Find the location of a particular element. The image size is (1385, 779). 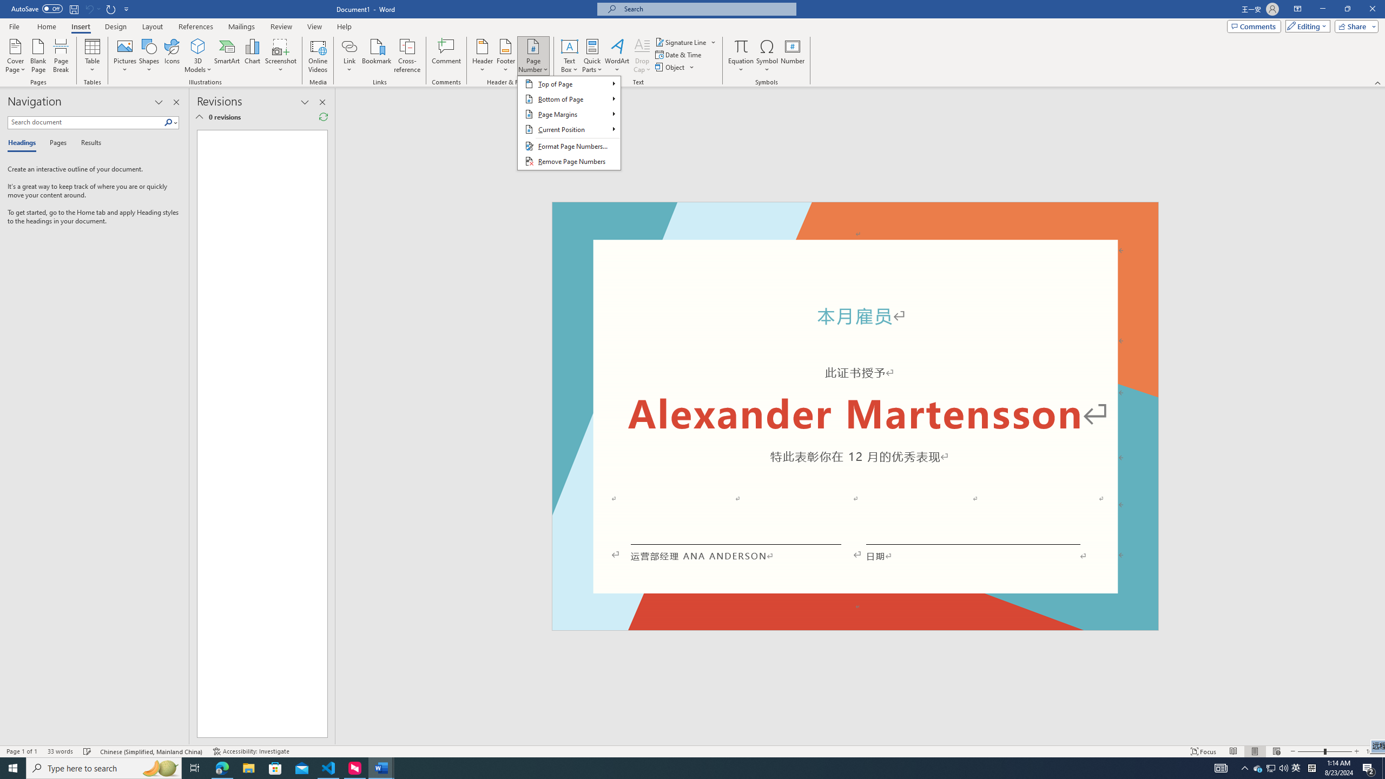

Page Break is located at coordinates (568, 123).